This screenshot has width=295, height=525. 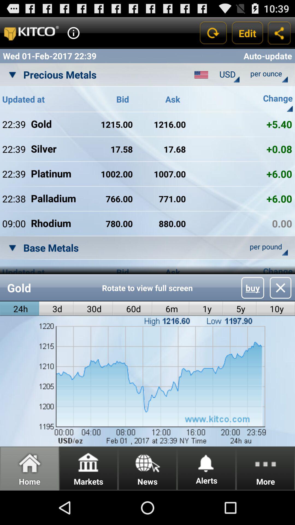 What do you see at coordinates (280, 288) in the screenshot?
I see `close the window` at bounding box center [280, 288].